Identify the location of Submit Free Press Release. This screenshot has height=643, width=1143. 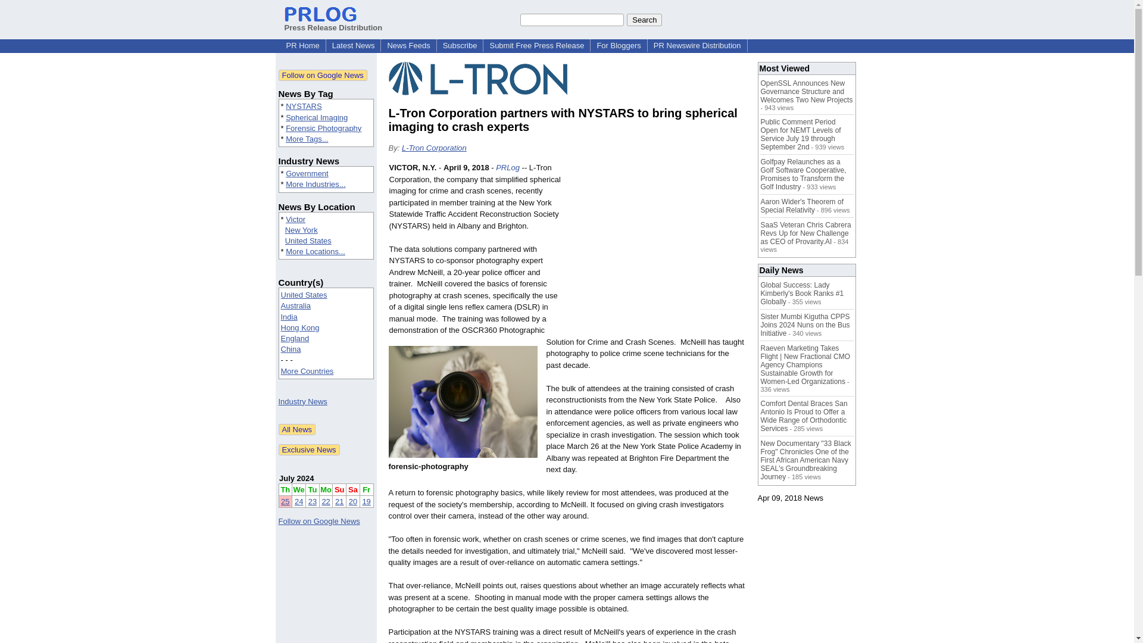
(536, 45).